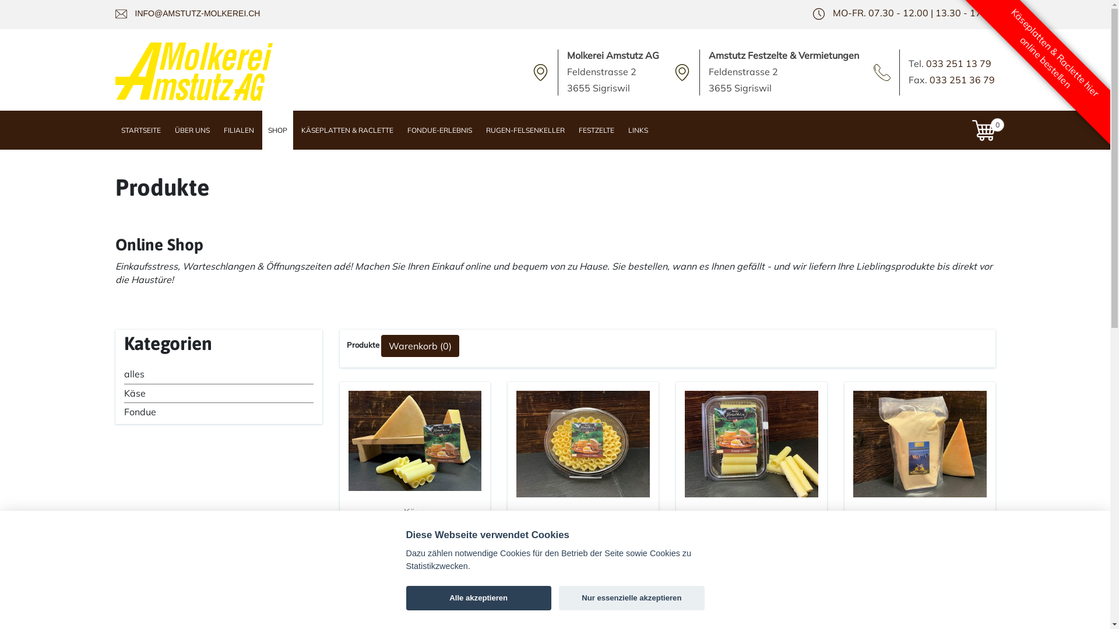 This screenshot has width=1119, height=629. I want to click on Nur essenzielle akzeptieren, so click(632, 598).